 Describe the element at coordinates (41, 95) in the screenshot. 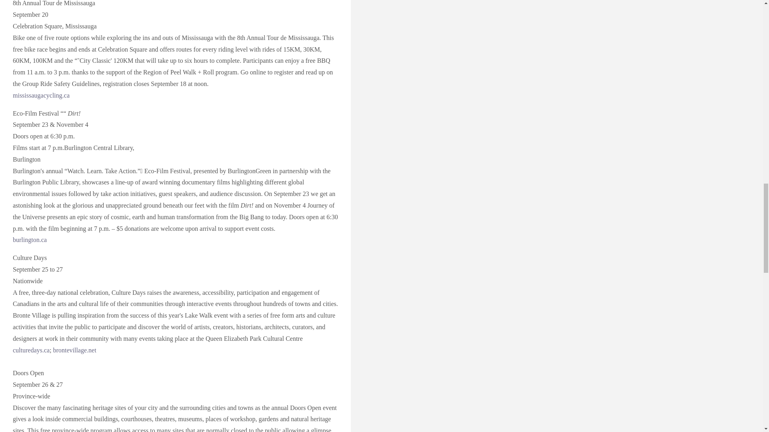

I see `mississaugacycling.ca` at that location.